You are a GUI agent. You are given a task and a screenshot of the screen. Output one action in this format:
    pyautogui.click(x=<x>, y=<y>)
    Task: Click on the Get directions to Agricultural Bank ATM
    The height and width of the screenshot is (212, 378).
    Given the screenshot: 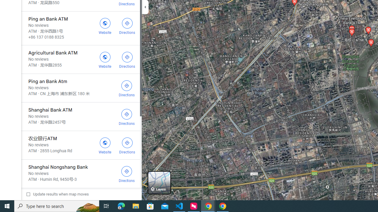 What is the action you would take?
    pyautogui.click(x=127, y=59)
    